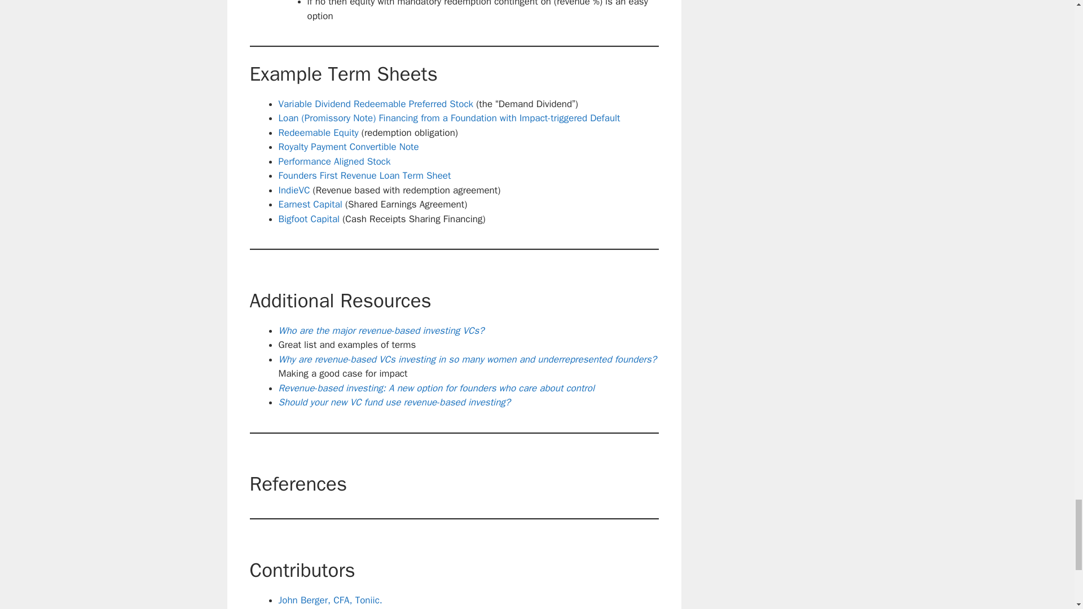 This screenshot has width=1083, height=609. I want to click on Redeemable Equity, so click(318, 133).